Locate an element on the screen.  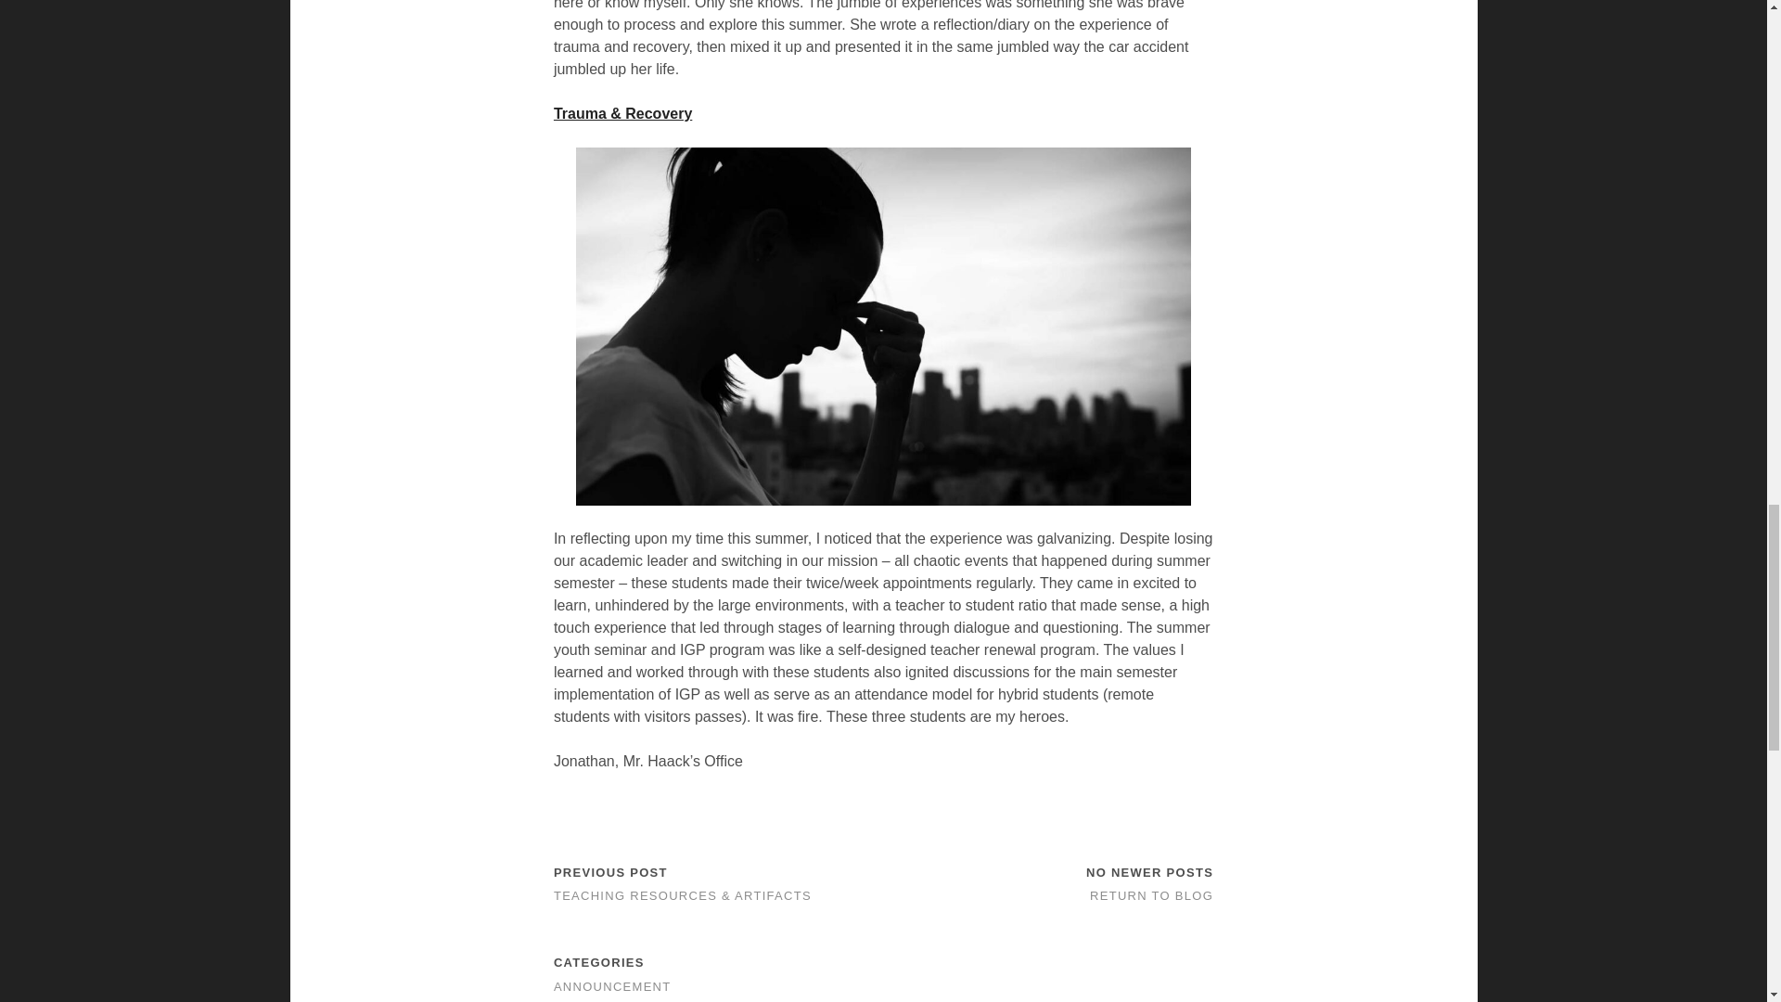
RETURN TO BLOG is located at coordinates (1151, 895).